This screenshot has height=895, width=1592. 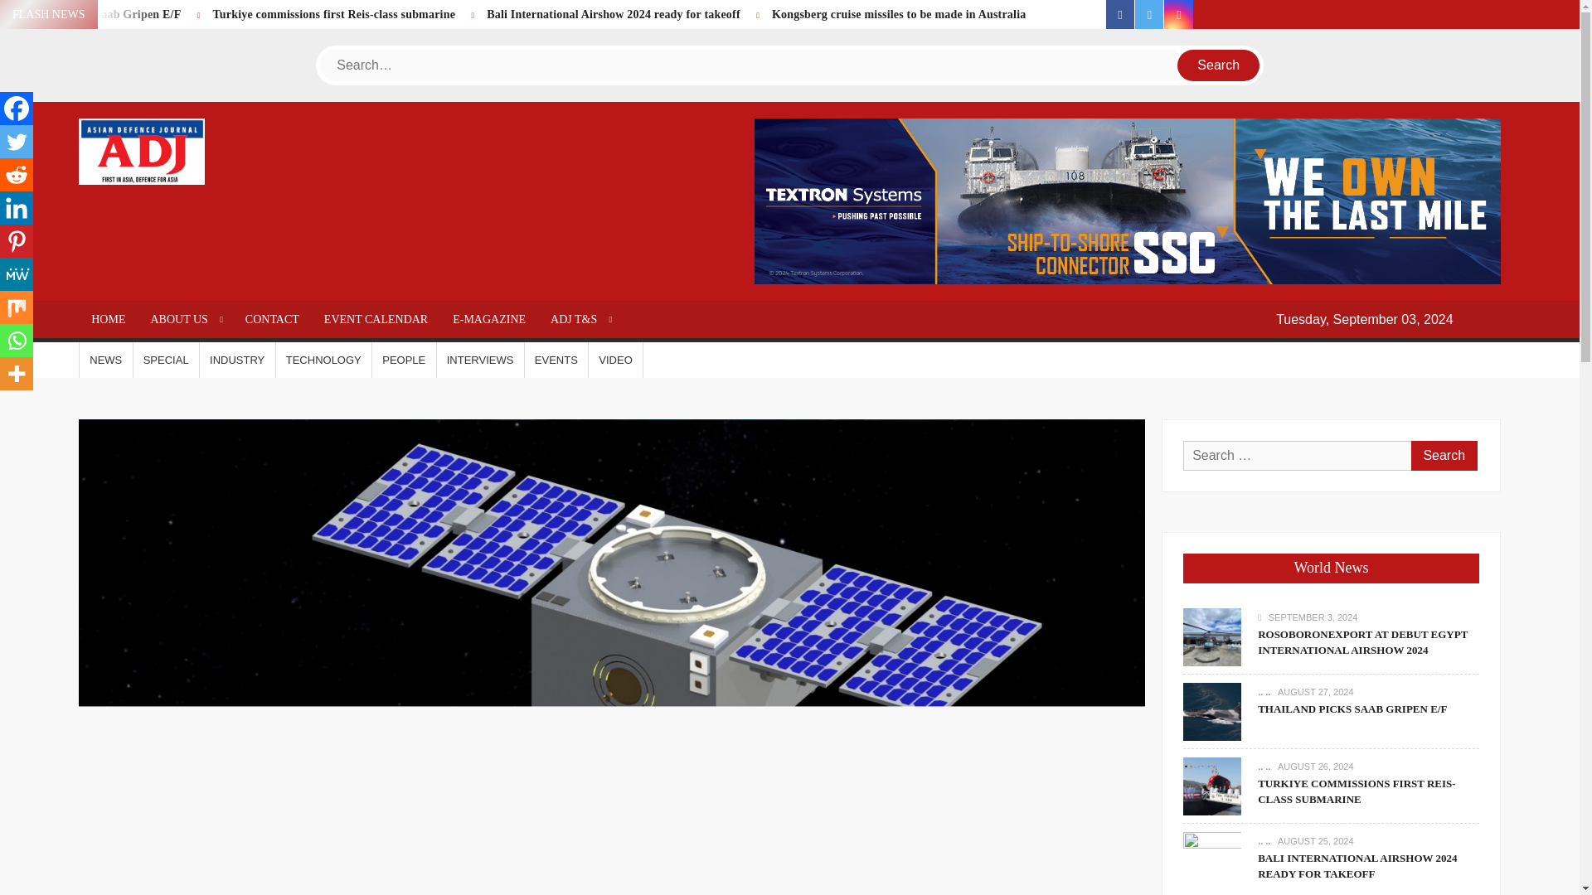 What do you see at coordinates (899, 13) in the screenshot?
I see `Kongsberg cruise missiles to be made in Australia` at bounding box center [899, 13].